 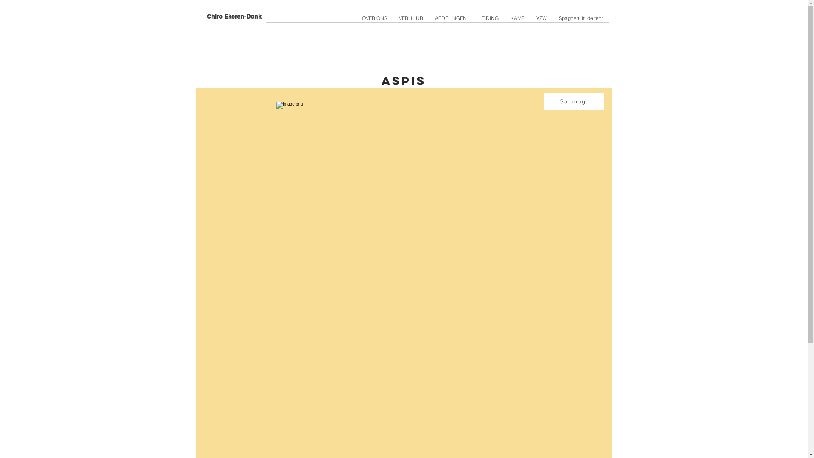 What do you see at coordinates (574, 101) in the screenshot?
I see `Ga terug` at bounding box center [574, 101].